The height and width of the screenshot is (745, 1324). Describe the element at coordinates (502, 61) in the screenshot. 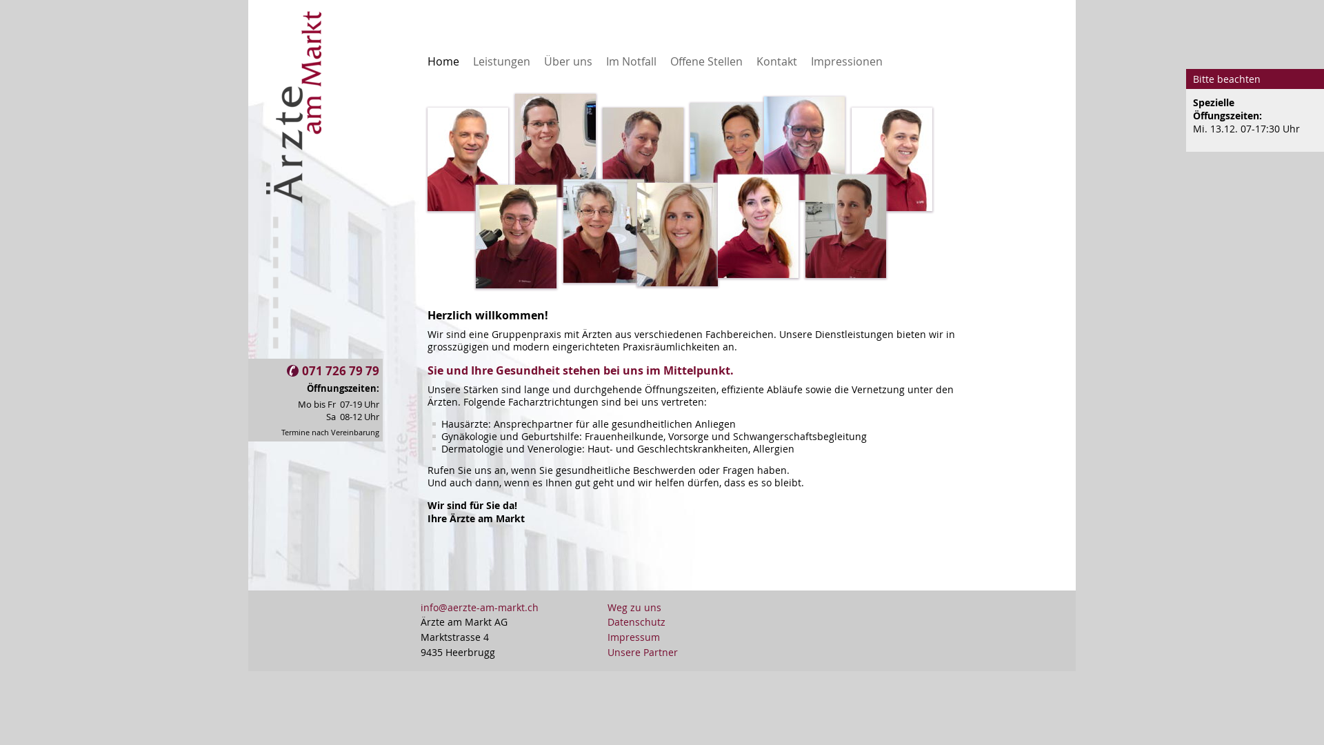

I see `Leistungen` at that location.